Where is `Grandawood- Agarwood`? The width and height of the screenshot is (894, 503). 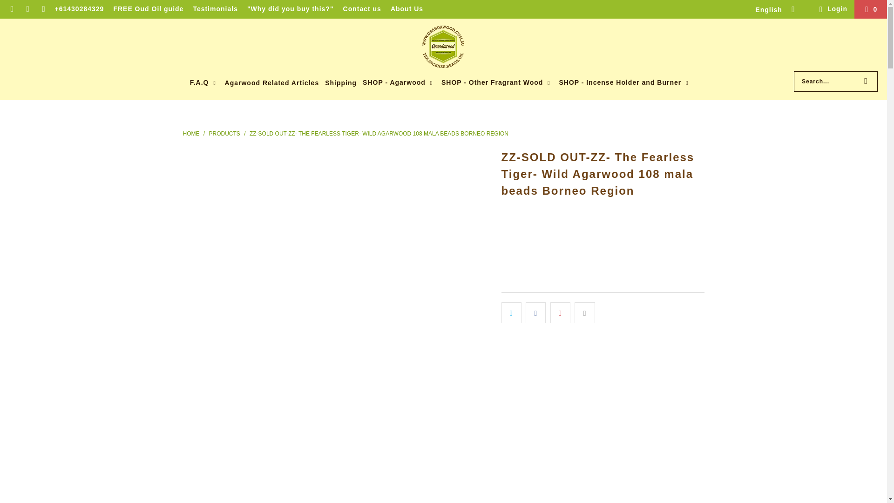
Grandawood- Agarwood is located at coordinates (191, 133).